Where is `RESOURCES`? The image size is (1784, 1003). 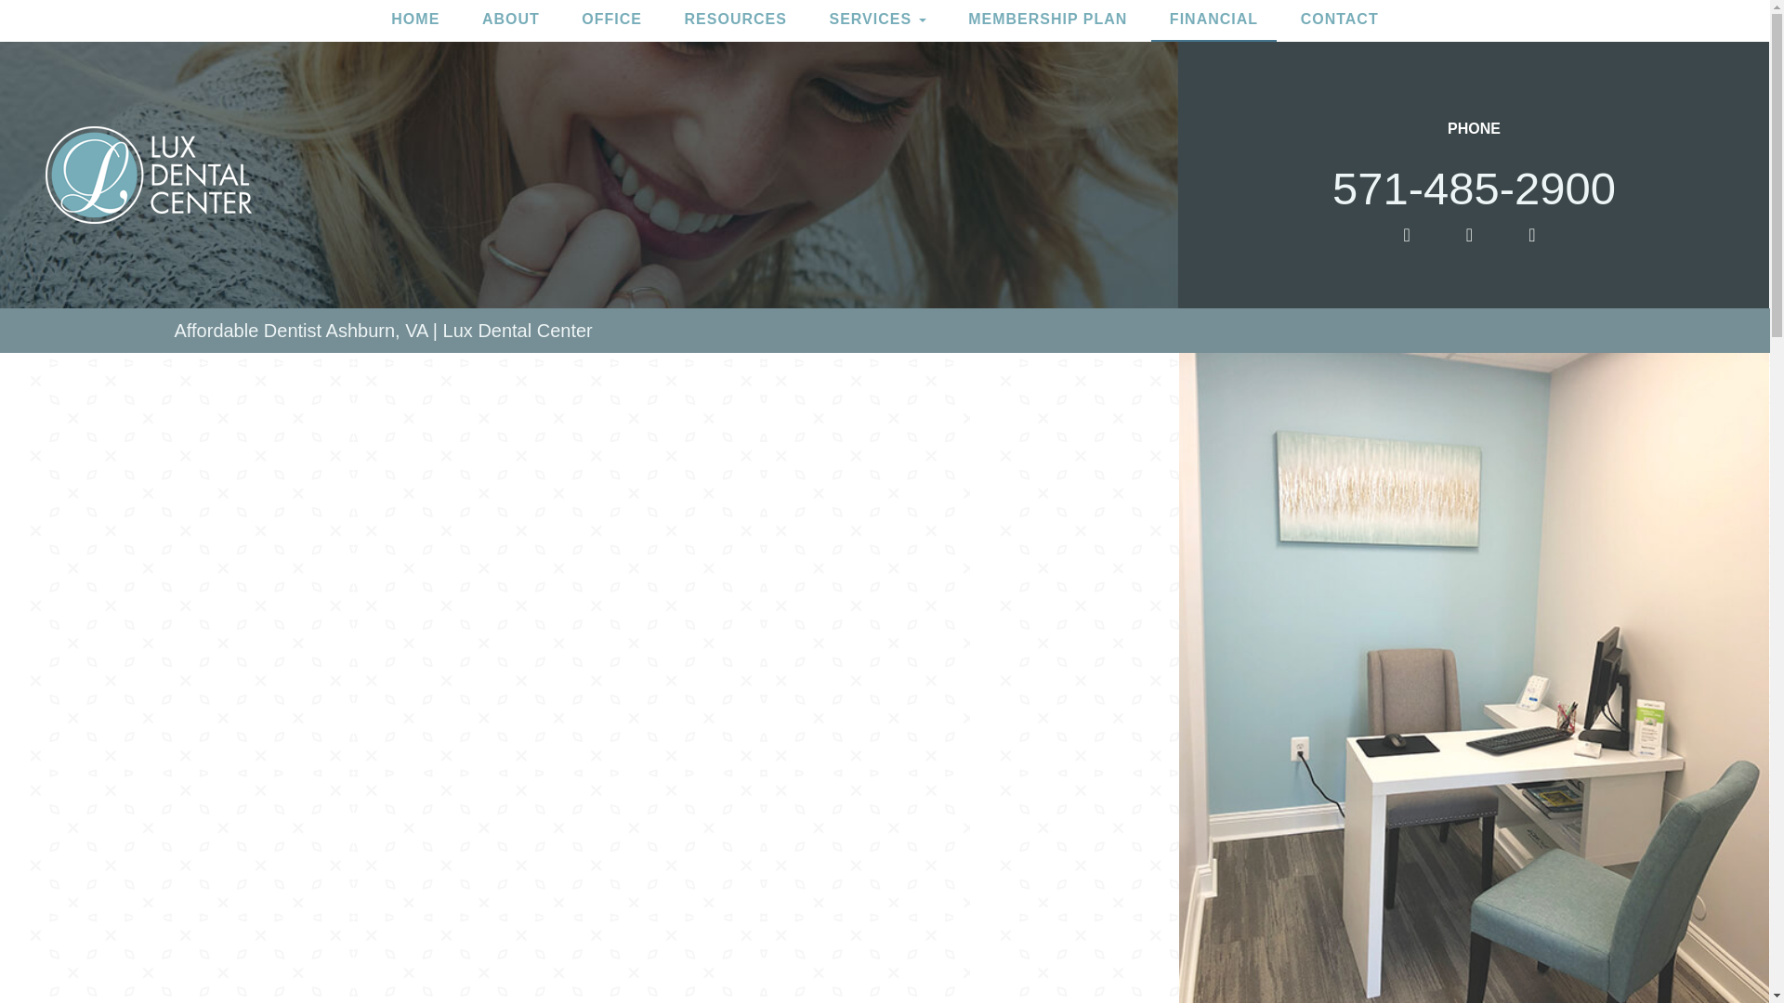 RESOURCES is located at coordinates (736, 20).